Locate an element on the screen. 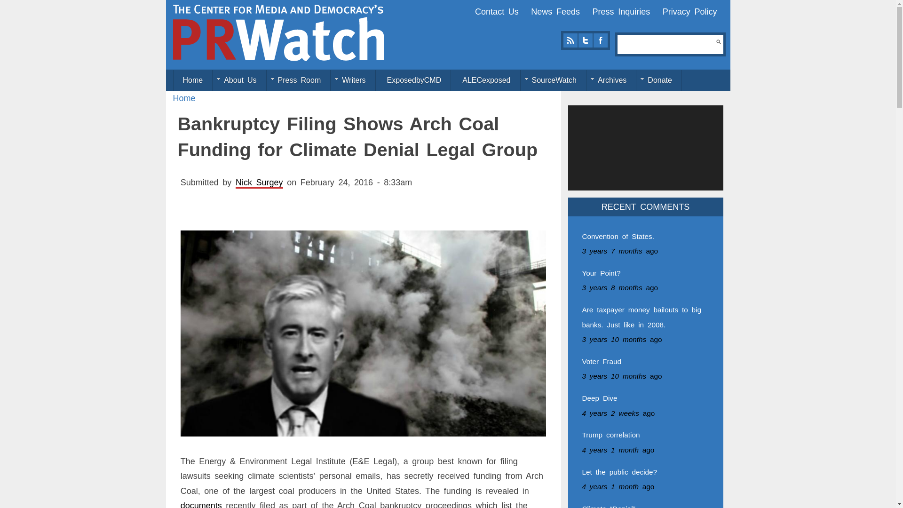 This screenshot has width=903, height=508. Home is located at coordinates (184, 98).